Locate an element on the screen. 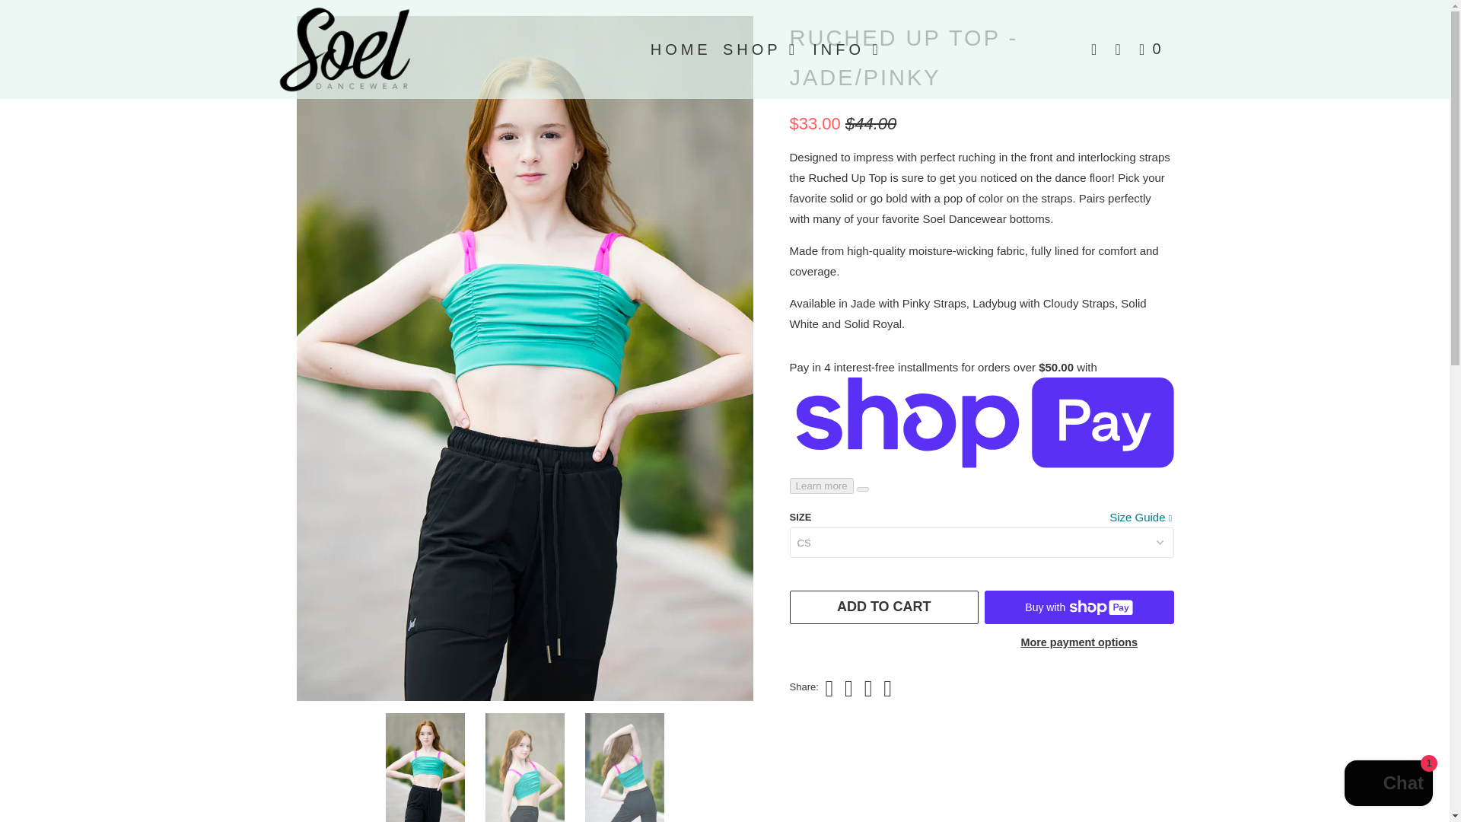  0 is located at coordinates (1153, 49).